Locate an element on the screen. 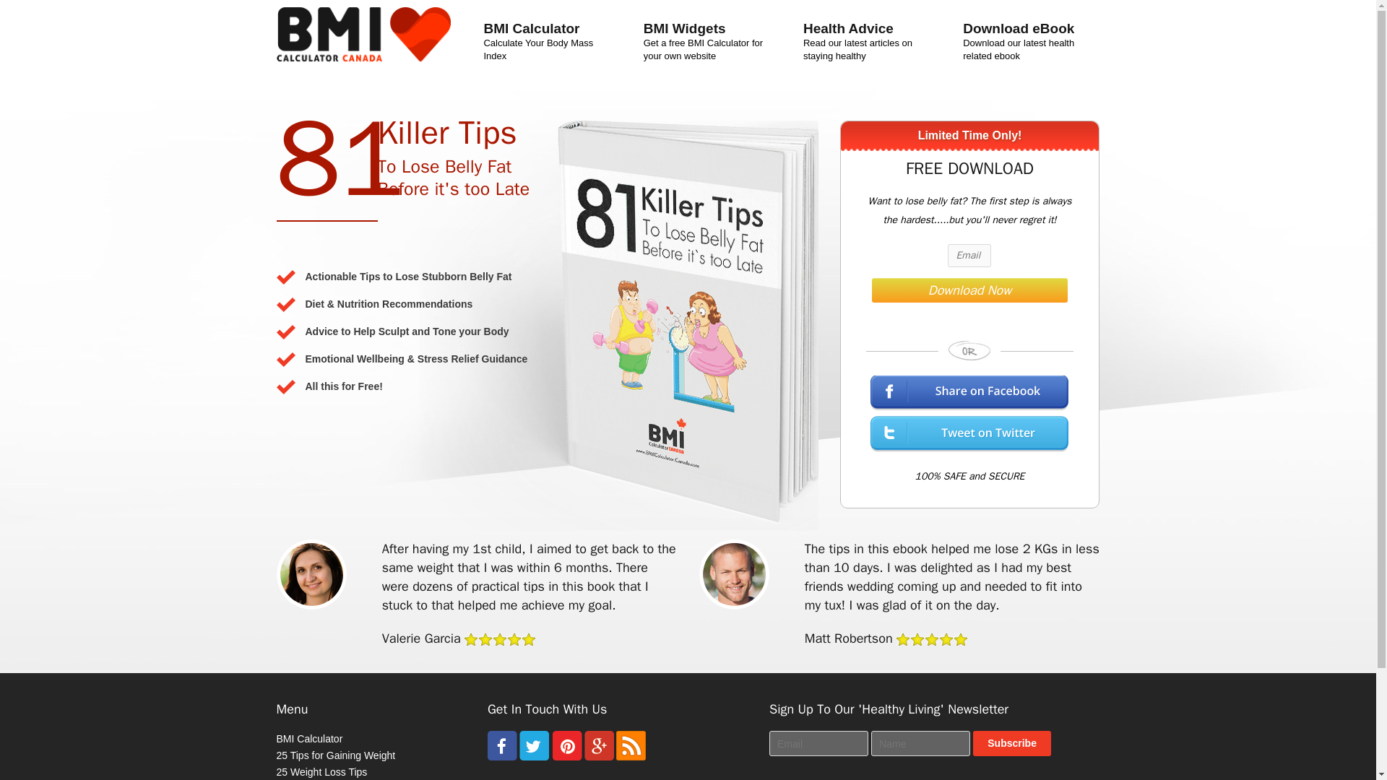 Image resolution: width=1387 pixels, height=780 pixels. facbook is located at coordinates (503, 757).